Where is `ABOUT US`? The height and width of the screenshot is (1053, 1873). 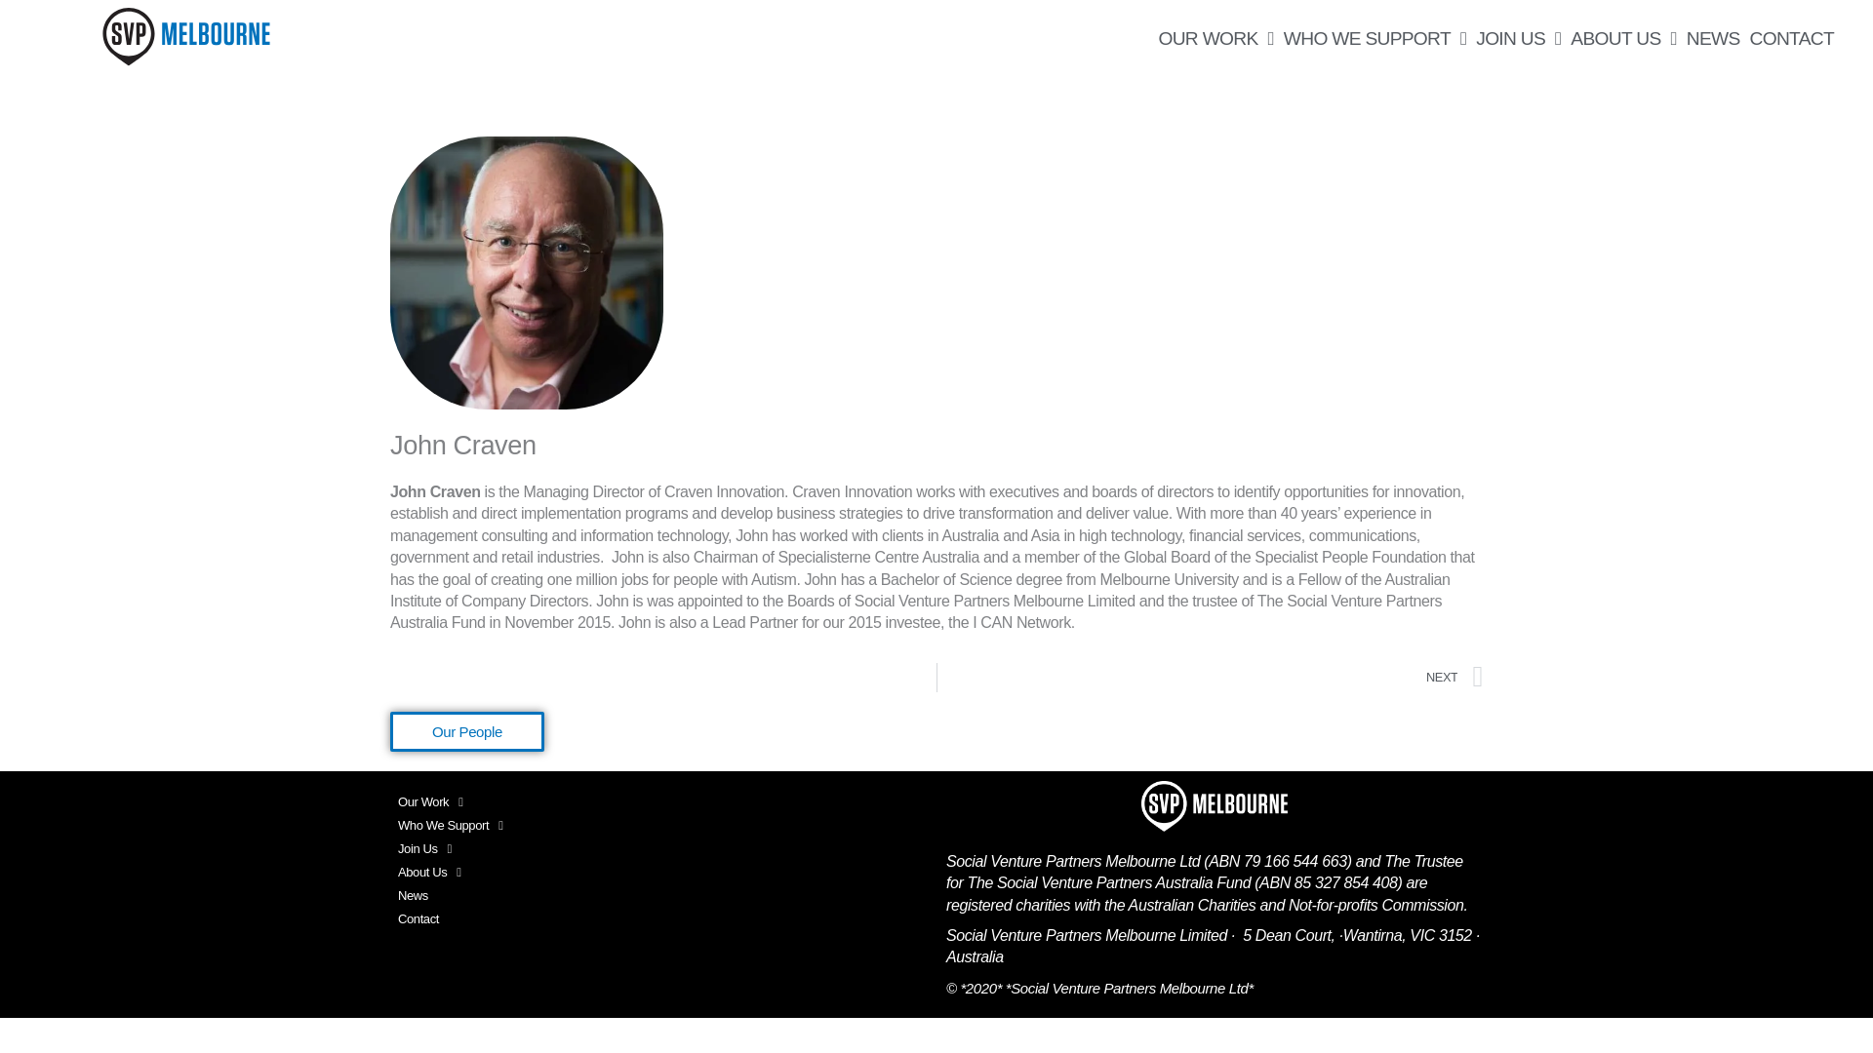 ABOUT US is located at coordinates (1623, 39).